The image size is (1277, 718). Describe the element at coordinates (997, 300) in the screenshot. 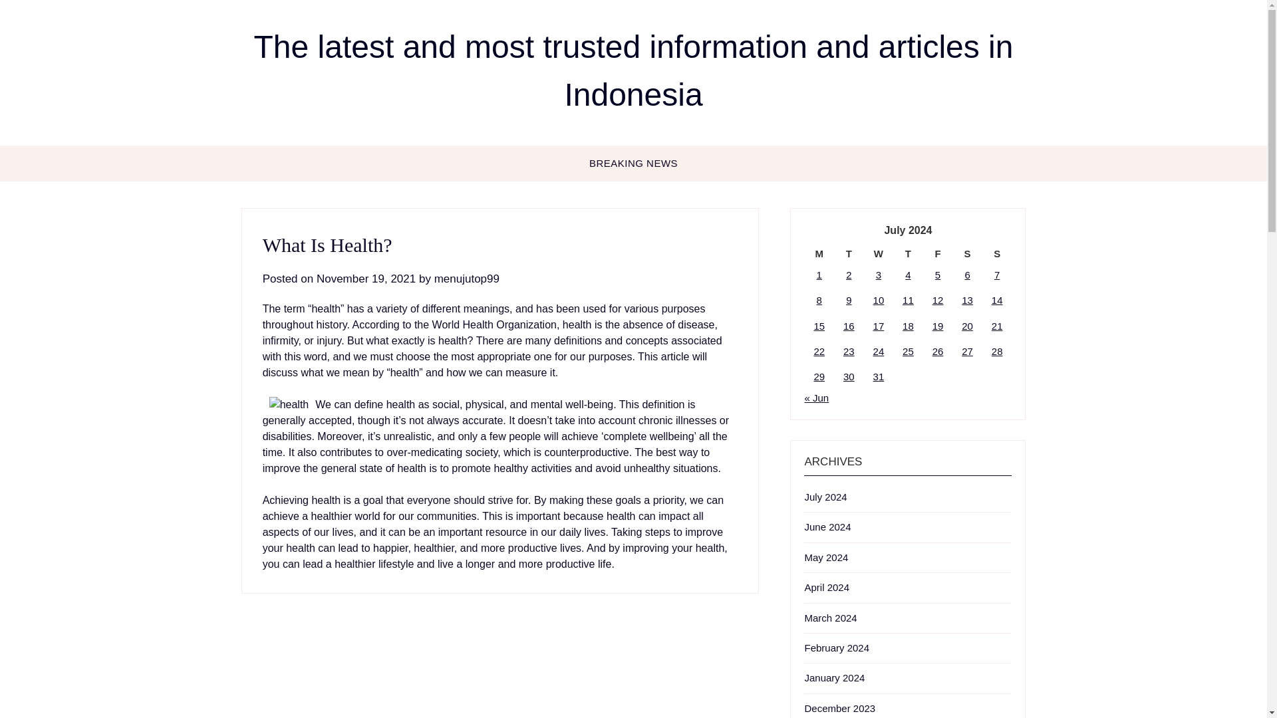

I see `14` at that location.